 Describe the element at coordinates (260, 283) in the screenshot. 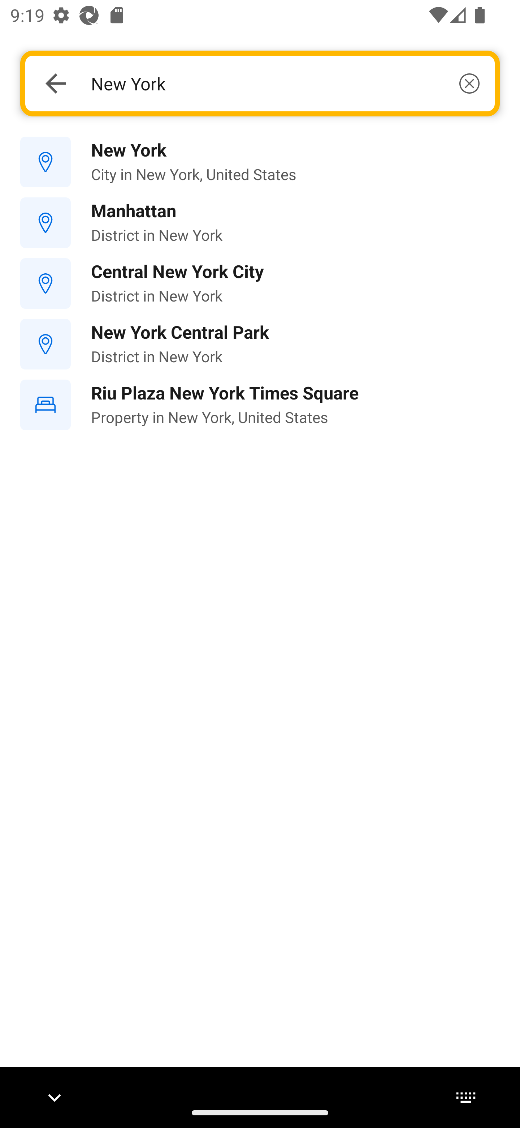

I see `Central New York City District in New York` at that location.